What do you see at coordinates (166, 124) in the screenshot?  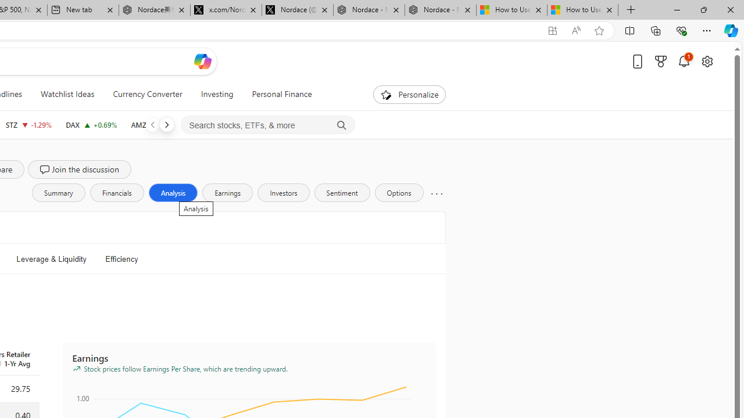 I see `Next` at bounding box center [166, 124].